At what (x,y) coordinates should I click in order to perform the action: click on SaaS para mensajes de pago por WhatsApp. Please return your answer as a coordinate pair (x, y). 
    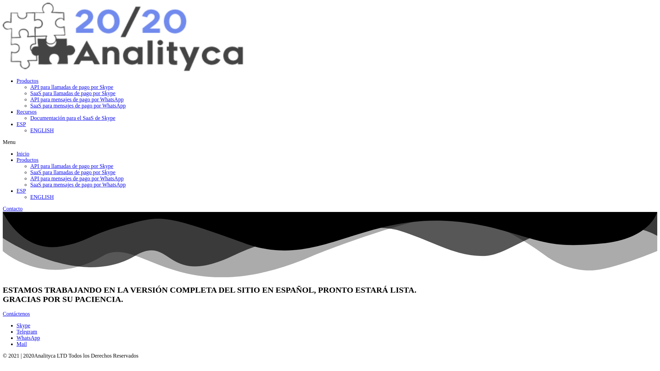
    Looking at the image, I should click on (78, 106).